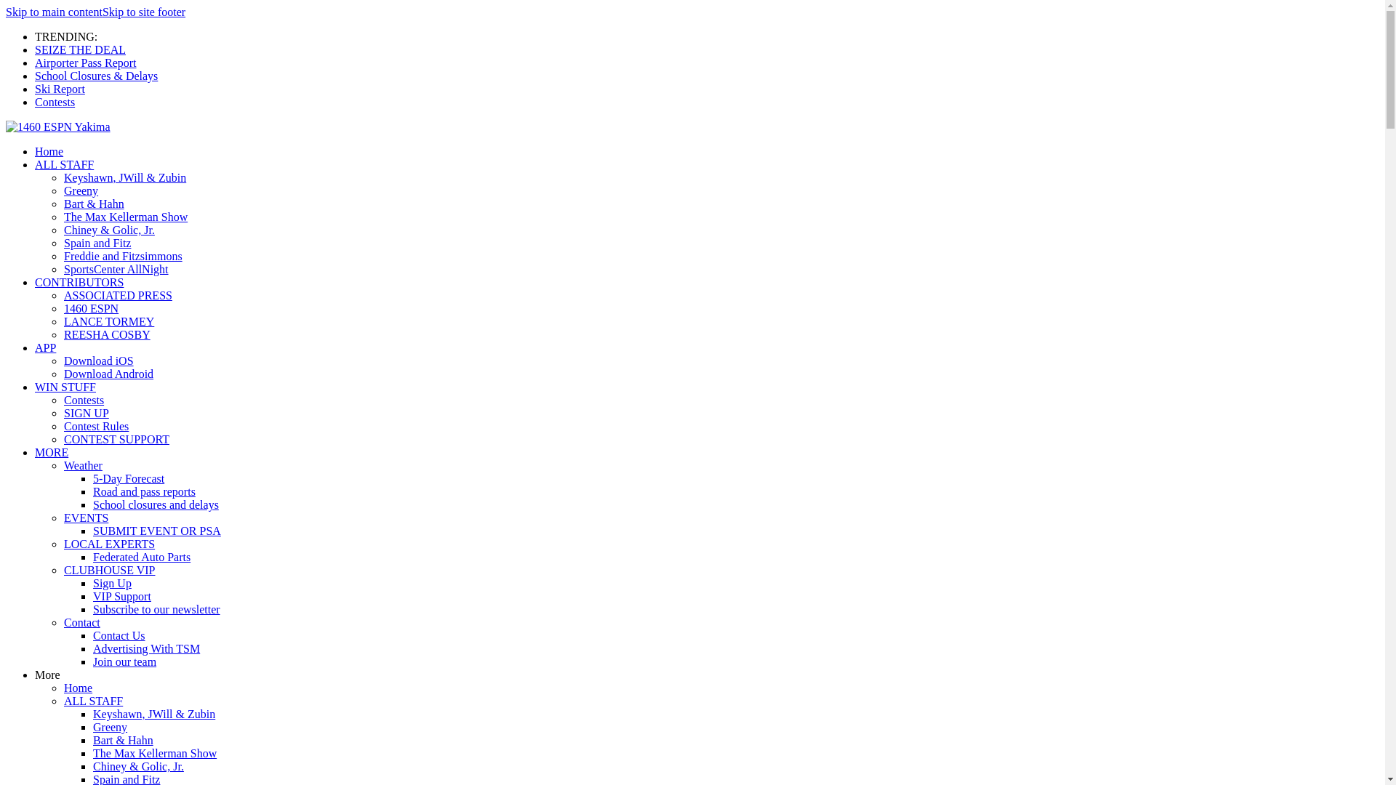  What do you see at coordinates (84, 400) in the screenshot?
I see `Contests` at bounding box center [84, 400].